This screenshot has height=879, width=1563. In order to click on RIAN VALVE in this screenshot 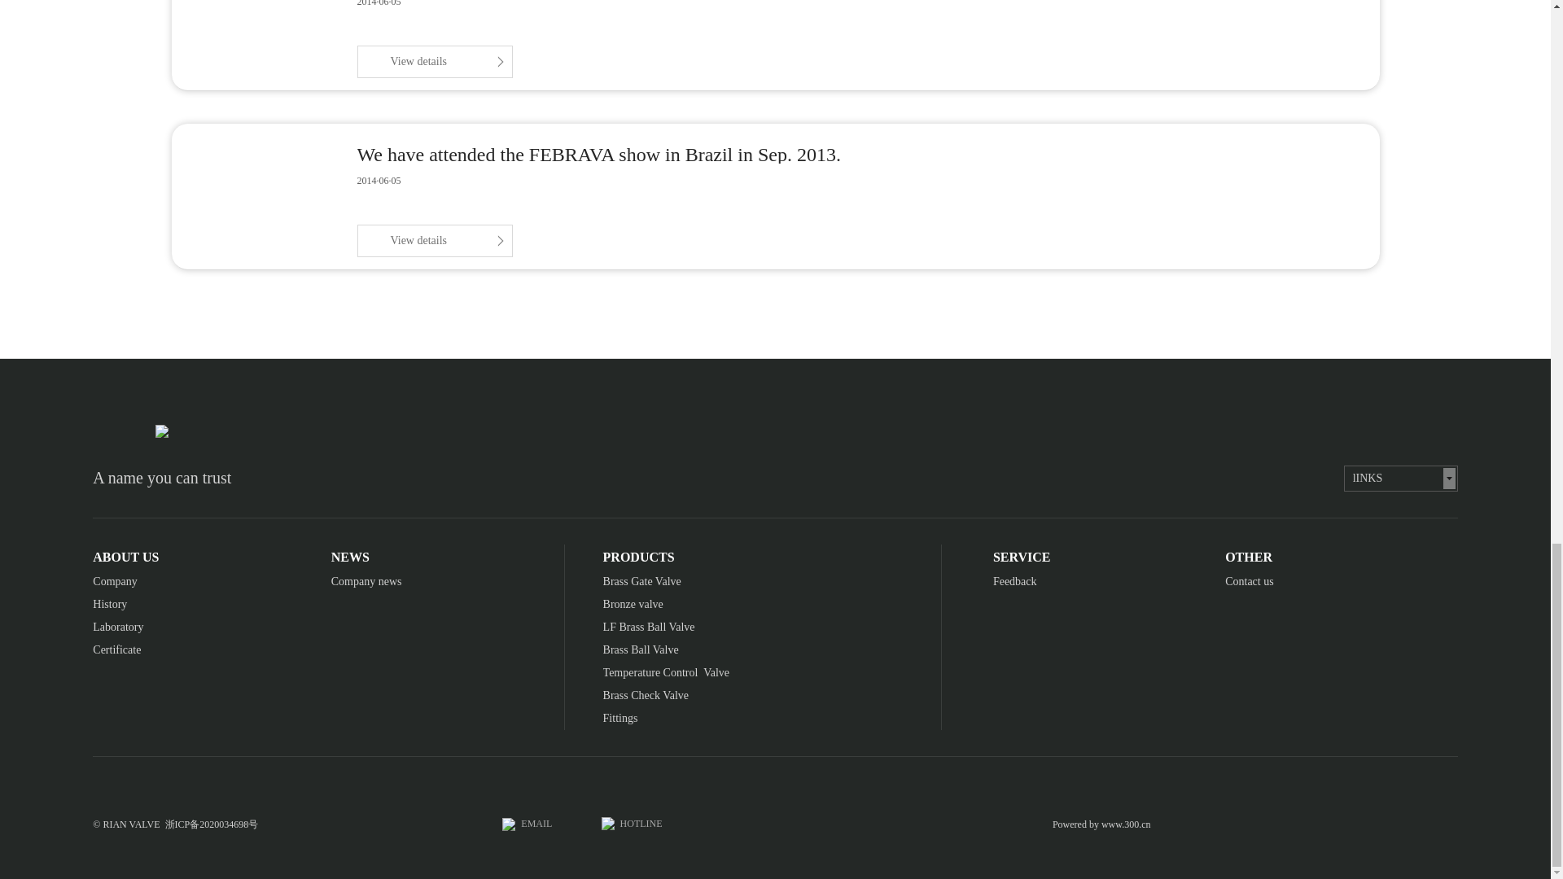, I will do `click(161, 431)`.